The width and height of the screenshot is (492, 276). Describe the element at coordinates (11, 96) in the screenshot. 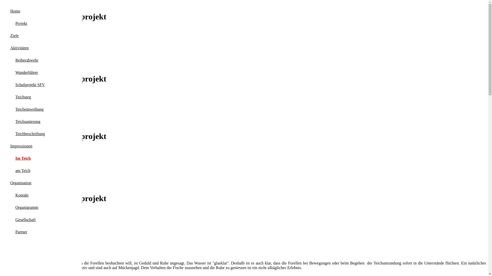

I see `Ziele` at that location.